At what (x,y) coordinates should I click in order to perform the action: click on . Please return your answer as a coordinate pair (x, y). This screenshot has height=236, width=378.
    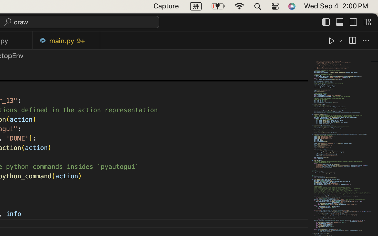
    Looking at the image, I should click on (354, 22).